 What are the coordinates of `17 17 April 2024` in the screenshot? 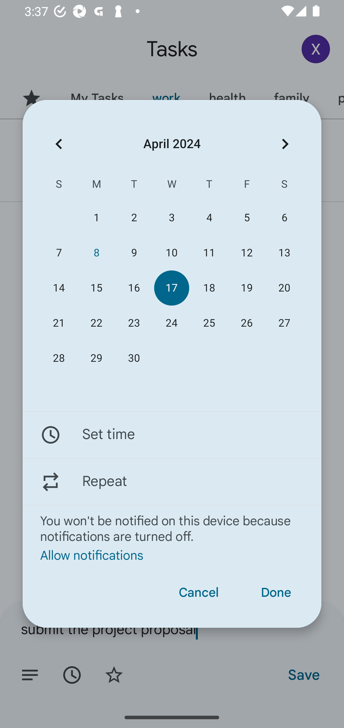 It's located at (171, 288).